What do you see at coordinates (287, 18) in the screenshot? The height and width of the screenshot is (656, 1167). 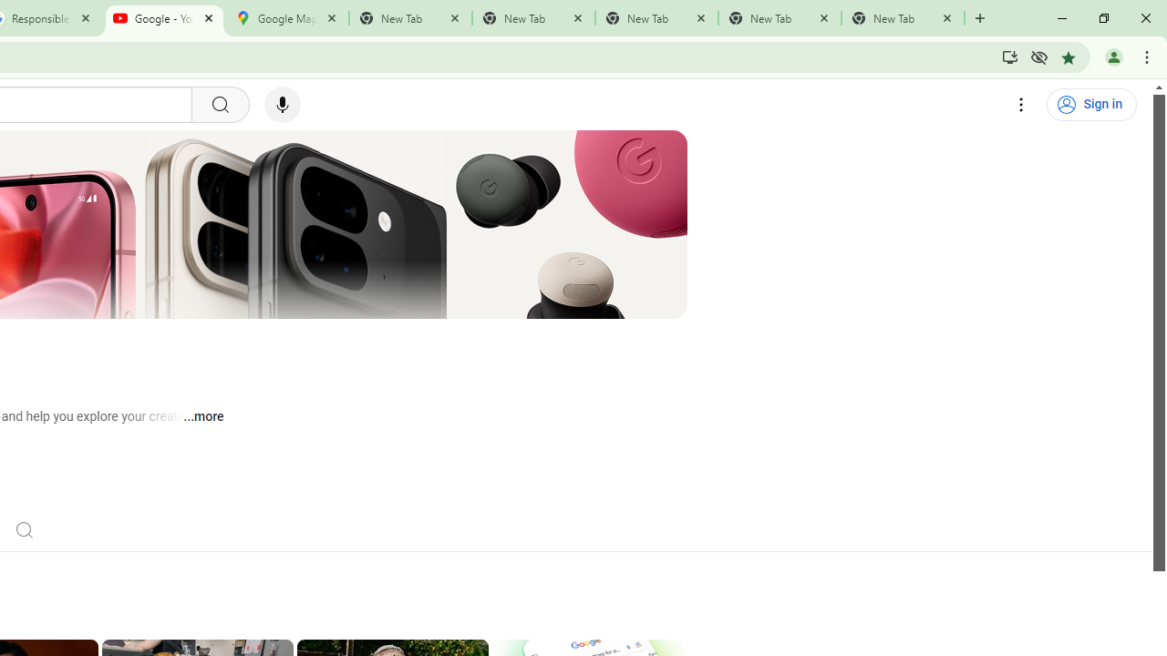 I see `Google Maps` at bounding box center [287, 18].